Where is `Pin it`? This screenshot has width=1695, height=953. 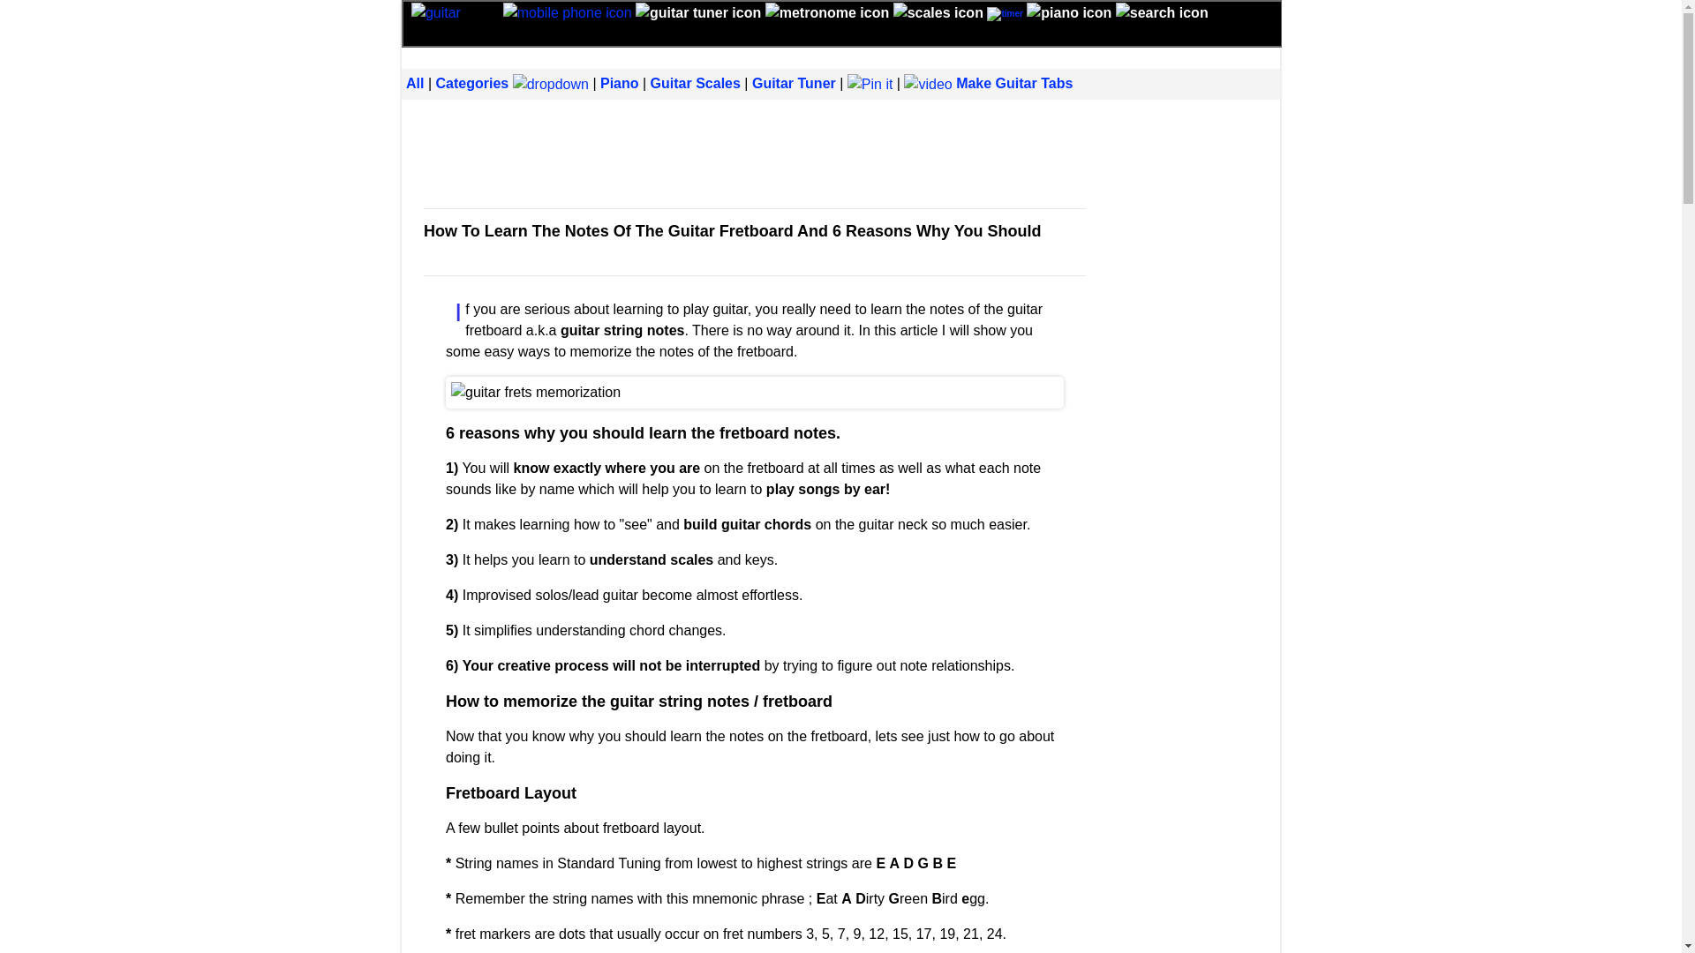
Pin it is located at coordinates (870, 83).